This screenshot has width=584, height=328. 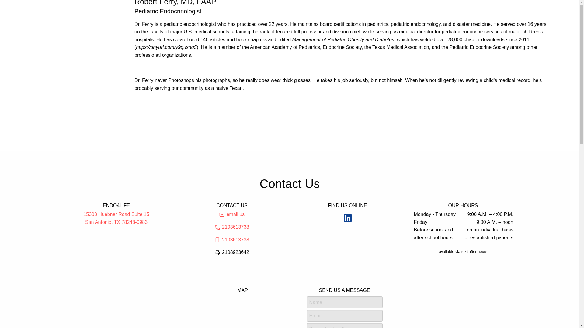 What do you see at coordinates (116, 218) in the screenshot?
I see `2103613738` at bounding box center [116, 218].